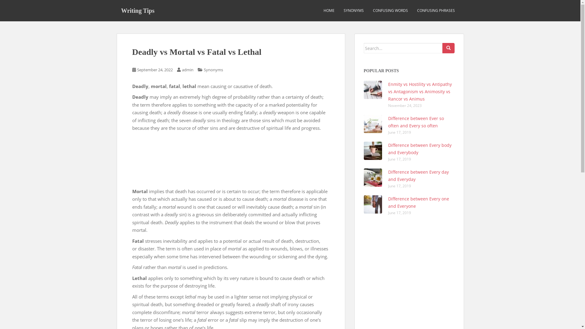 The height and width of the screenshot is (329, 585). What do you see at coordinates (448, 48) in the screenshot?
I see `Search` at bounding box center [448, 48].